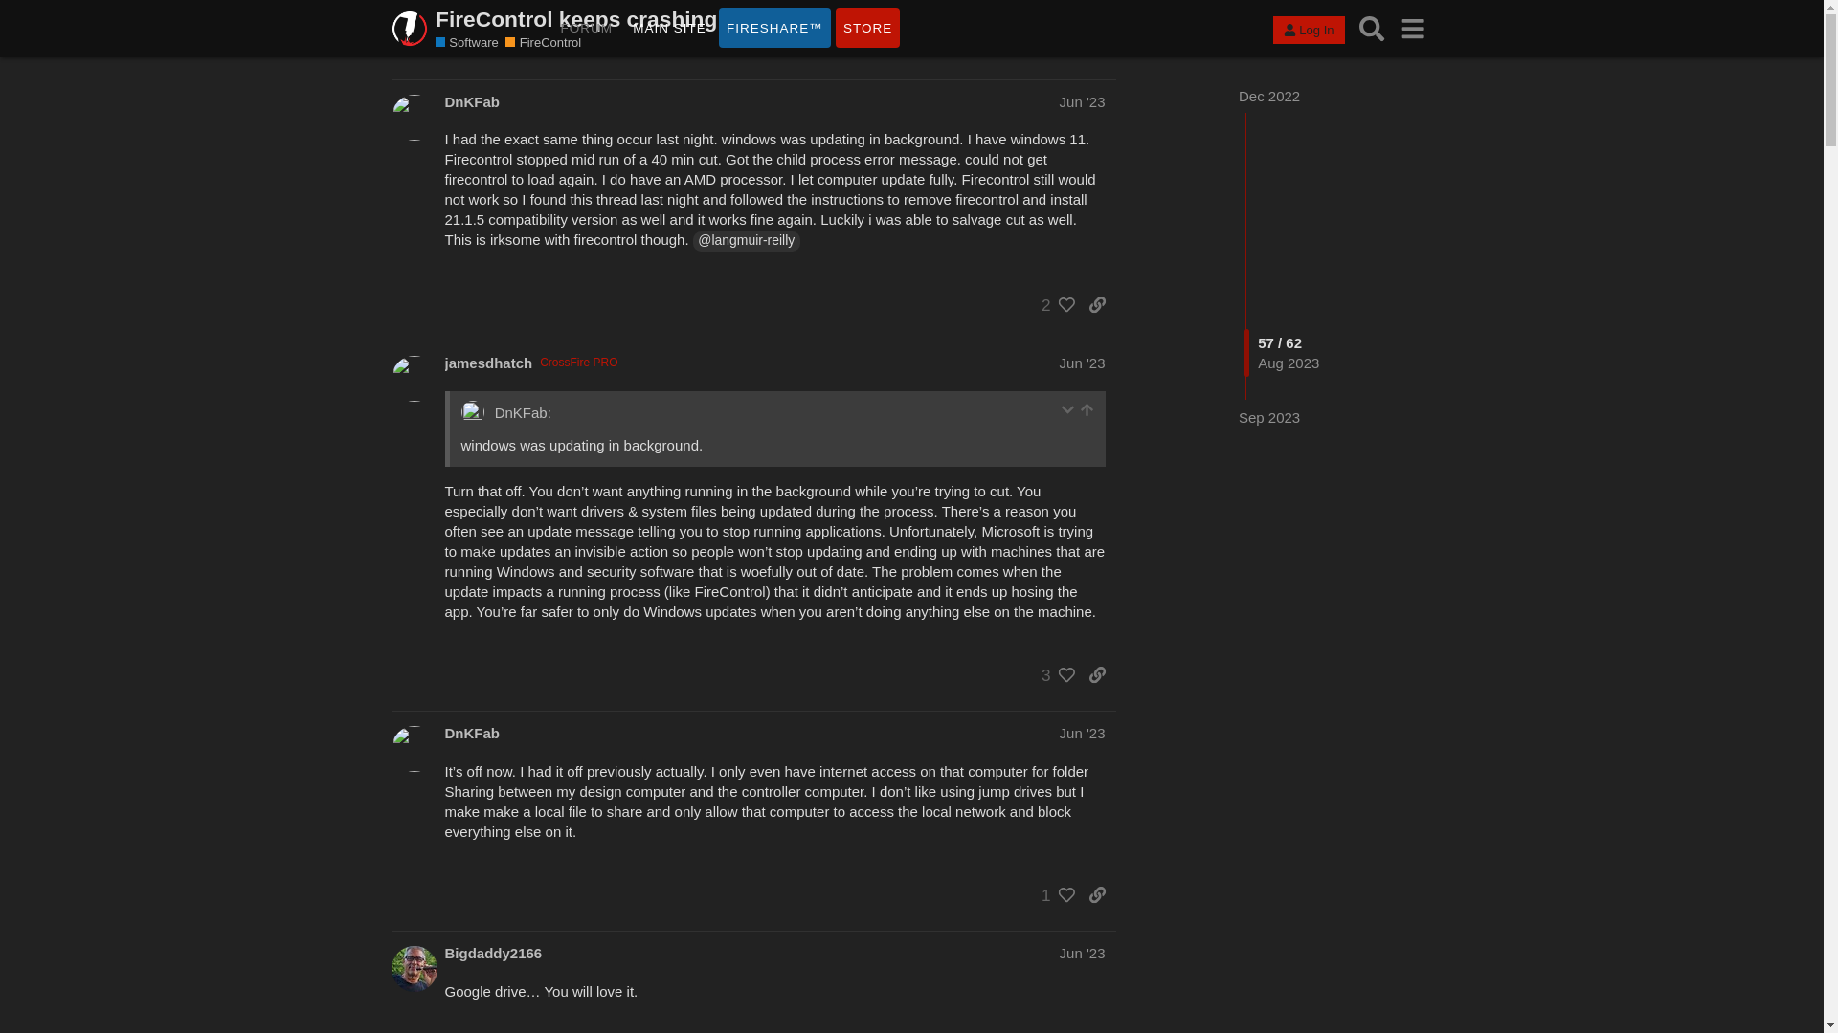 The image size is (1838, 1033). Describe the element at coordinates (1087, 409) in the screenshot. I see `go to the quoted post` at that location.